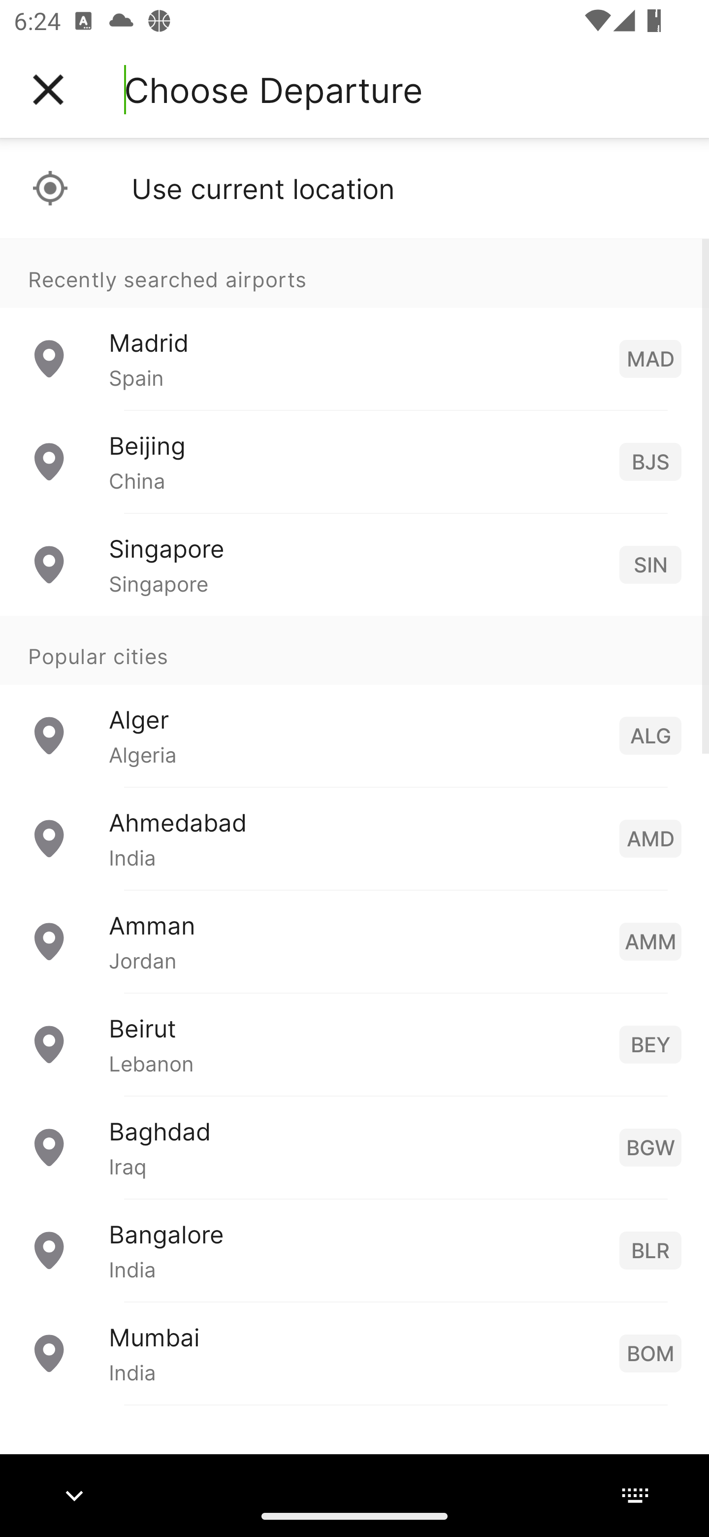 This screenshot has width=709, height=1537. I want to click on Popular cities, so click(354, 651).